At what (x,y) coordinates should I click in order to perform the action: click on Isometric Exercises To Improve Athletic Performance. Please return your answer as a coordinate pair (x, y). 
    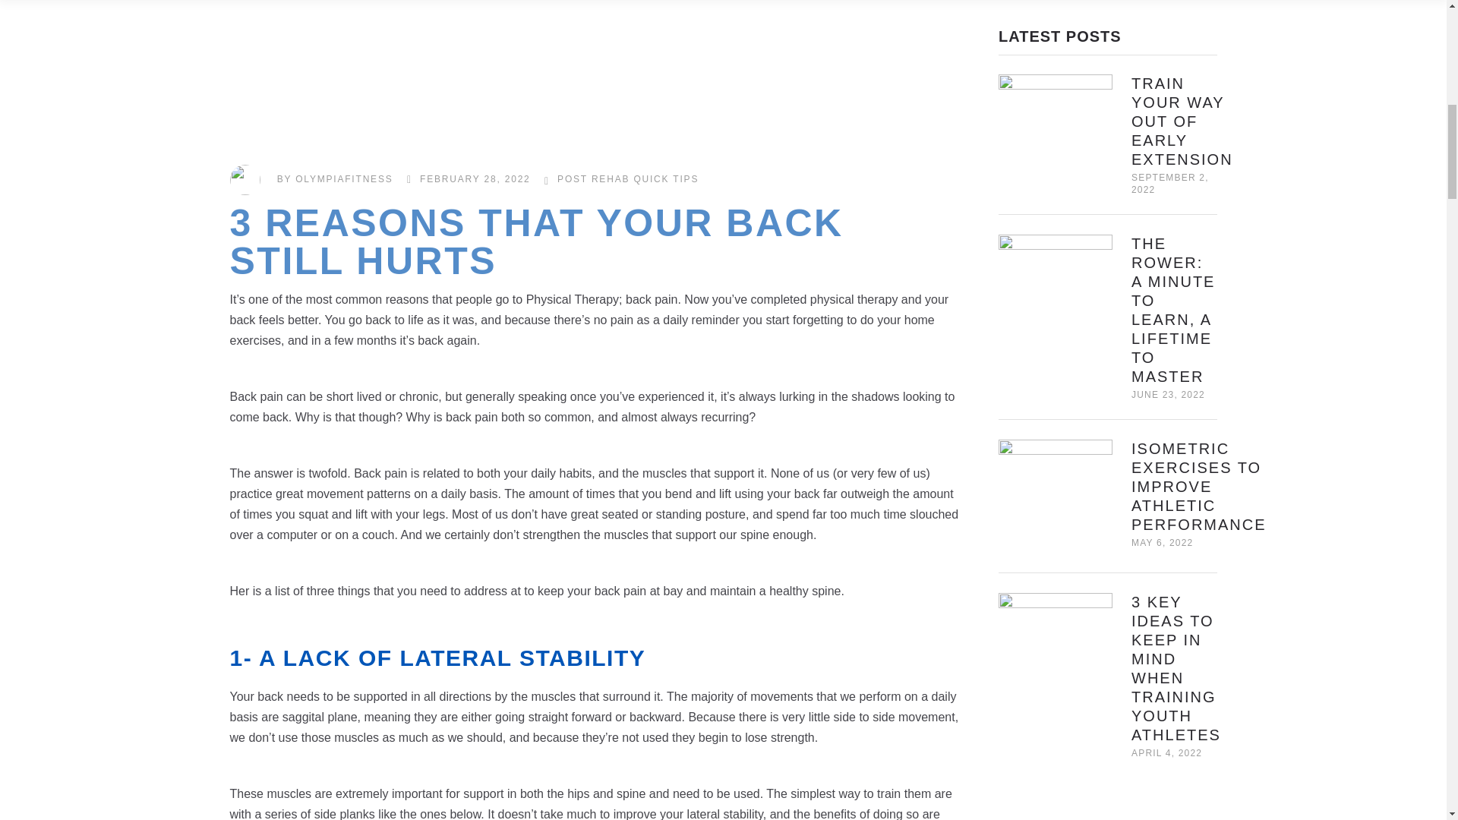
    Looking at the image, I should click on (1056, 497).